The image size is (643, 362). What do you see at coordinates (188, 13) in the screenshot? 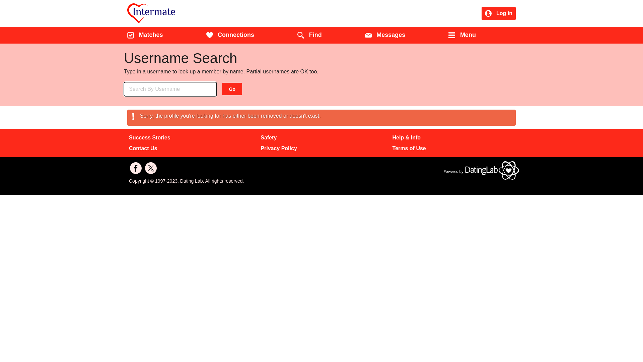
I see `Intermate` at bounding box center [188, 13].